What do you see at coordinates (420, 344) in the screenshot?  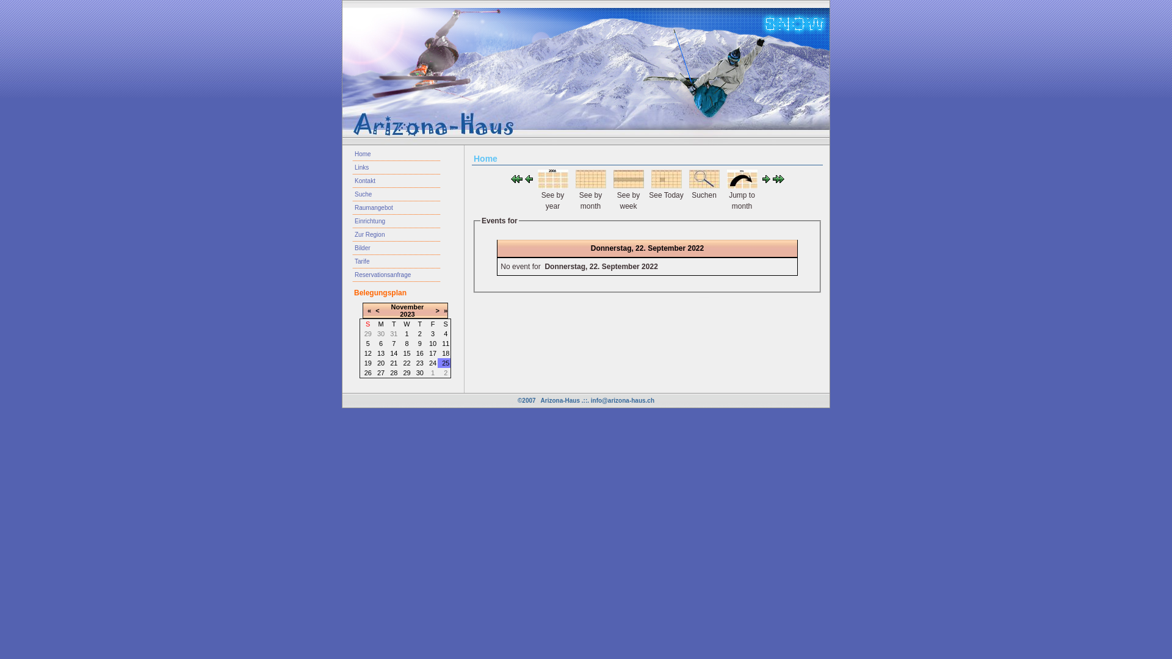 I see `9` at bounding box center [420, 344].